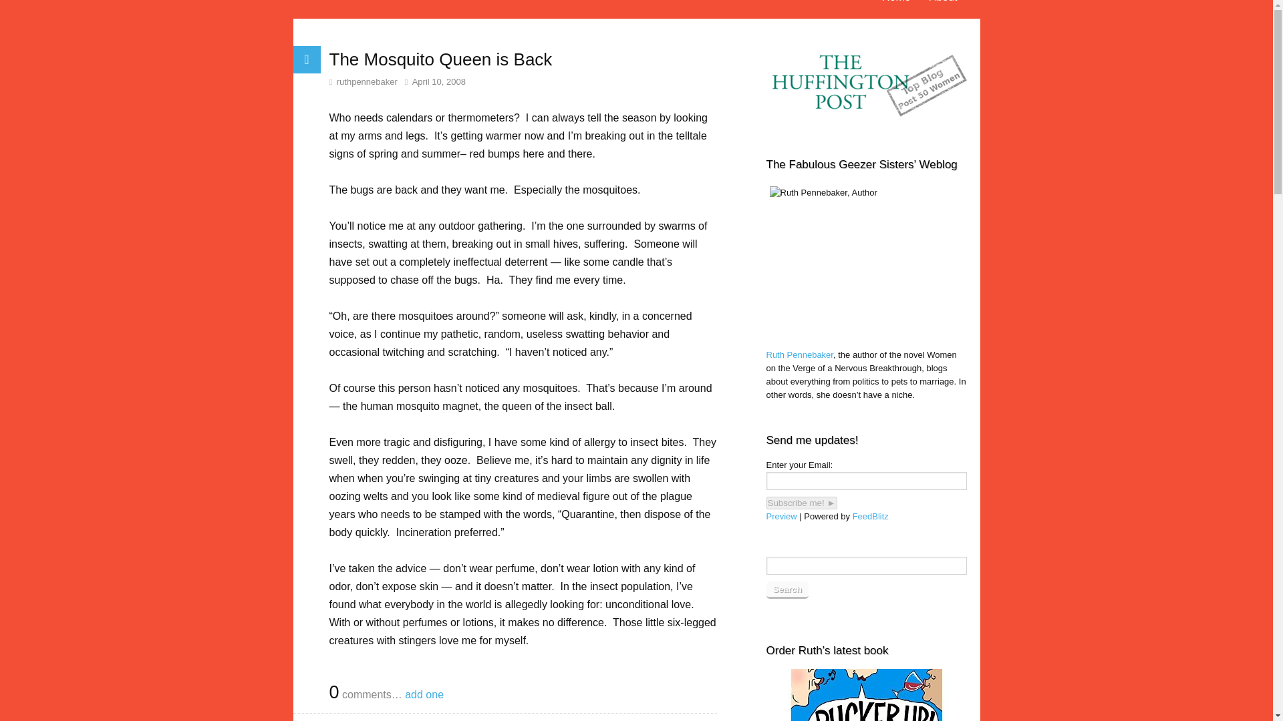 The image size is (1283, 721). I want to click on Preview, so click(781, 515).